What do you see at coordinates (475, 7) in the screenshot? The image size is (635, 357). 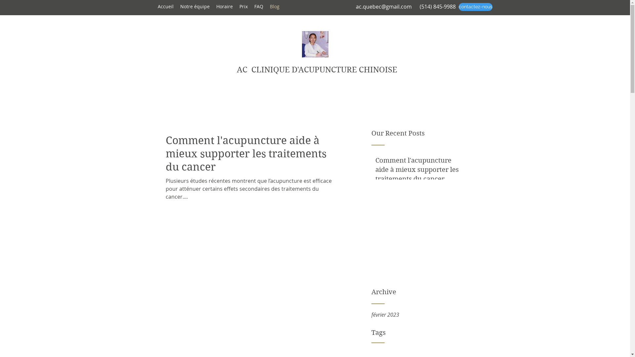 I see `contactez-nous` at bounding box center [475, 7].